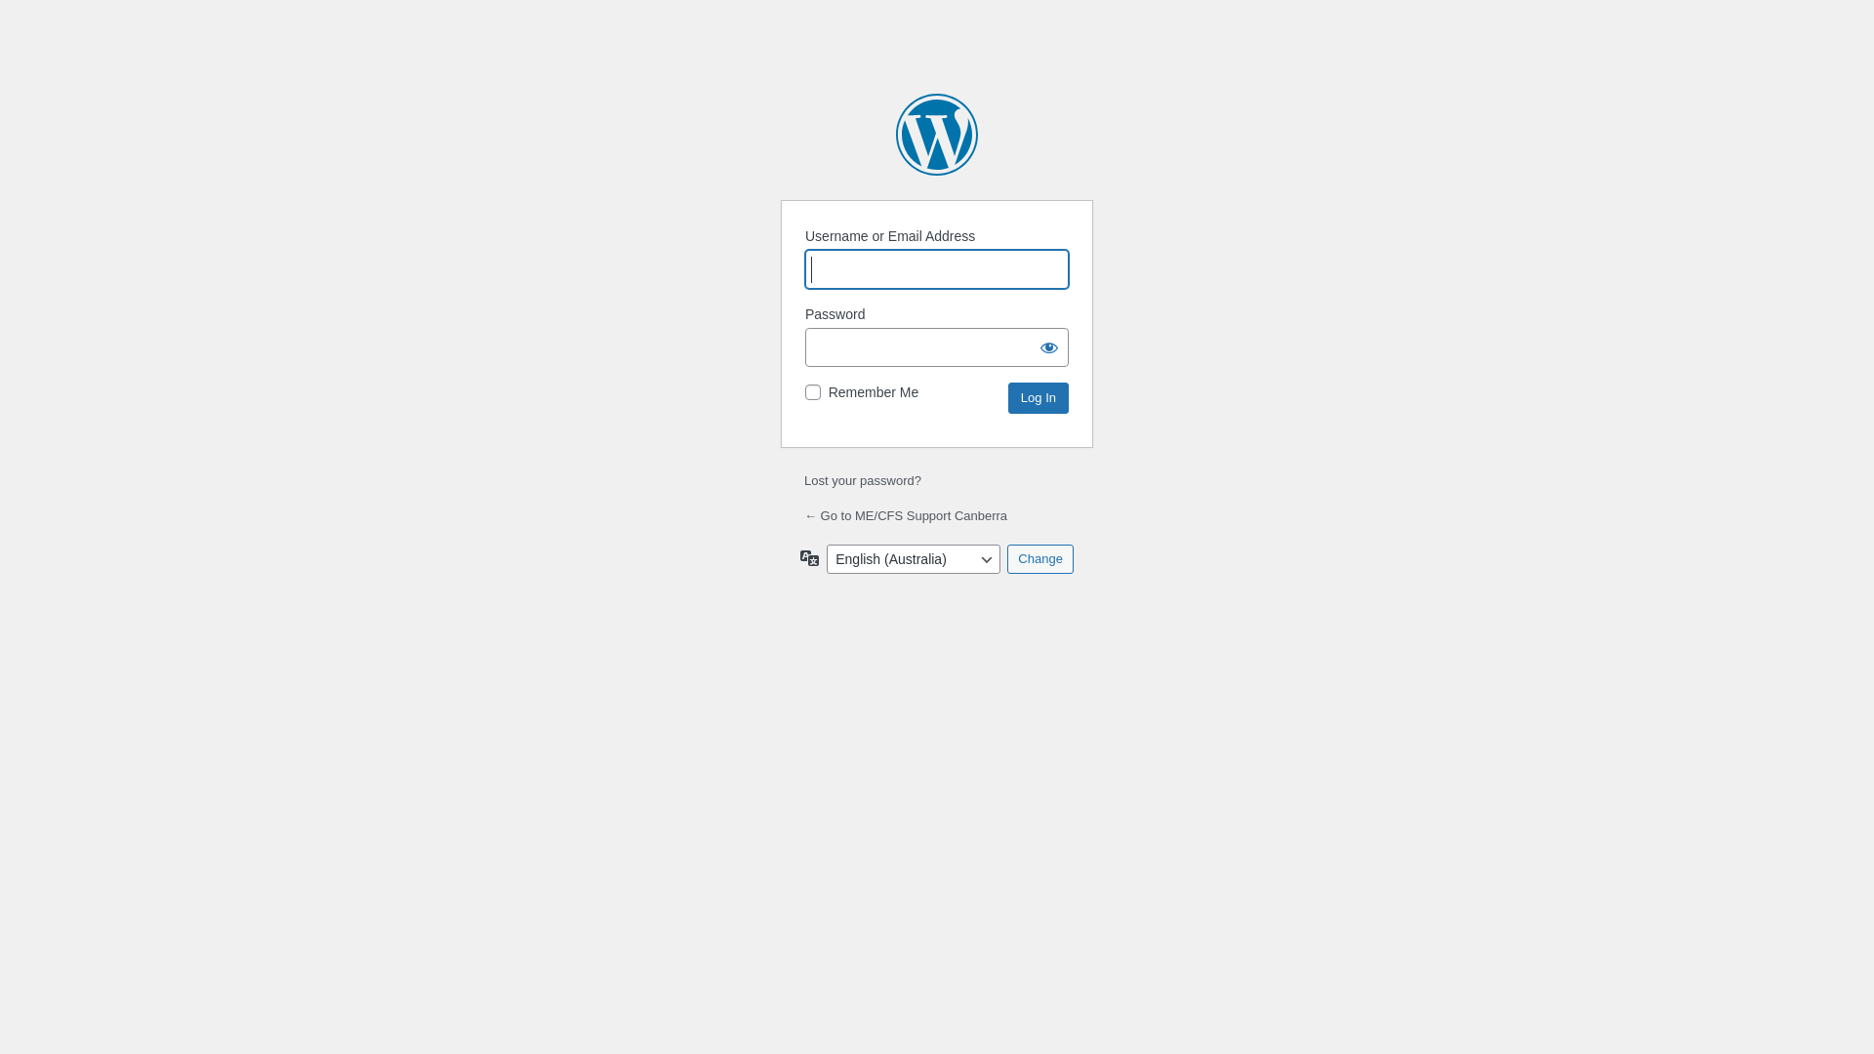 The image size is (1874, 1054). I want to click on Log In, so click(1039, 398).